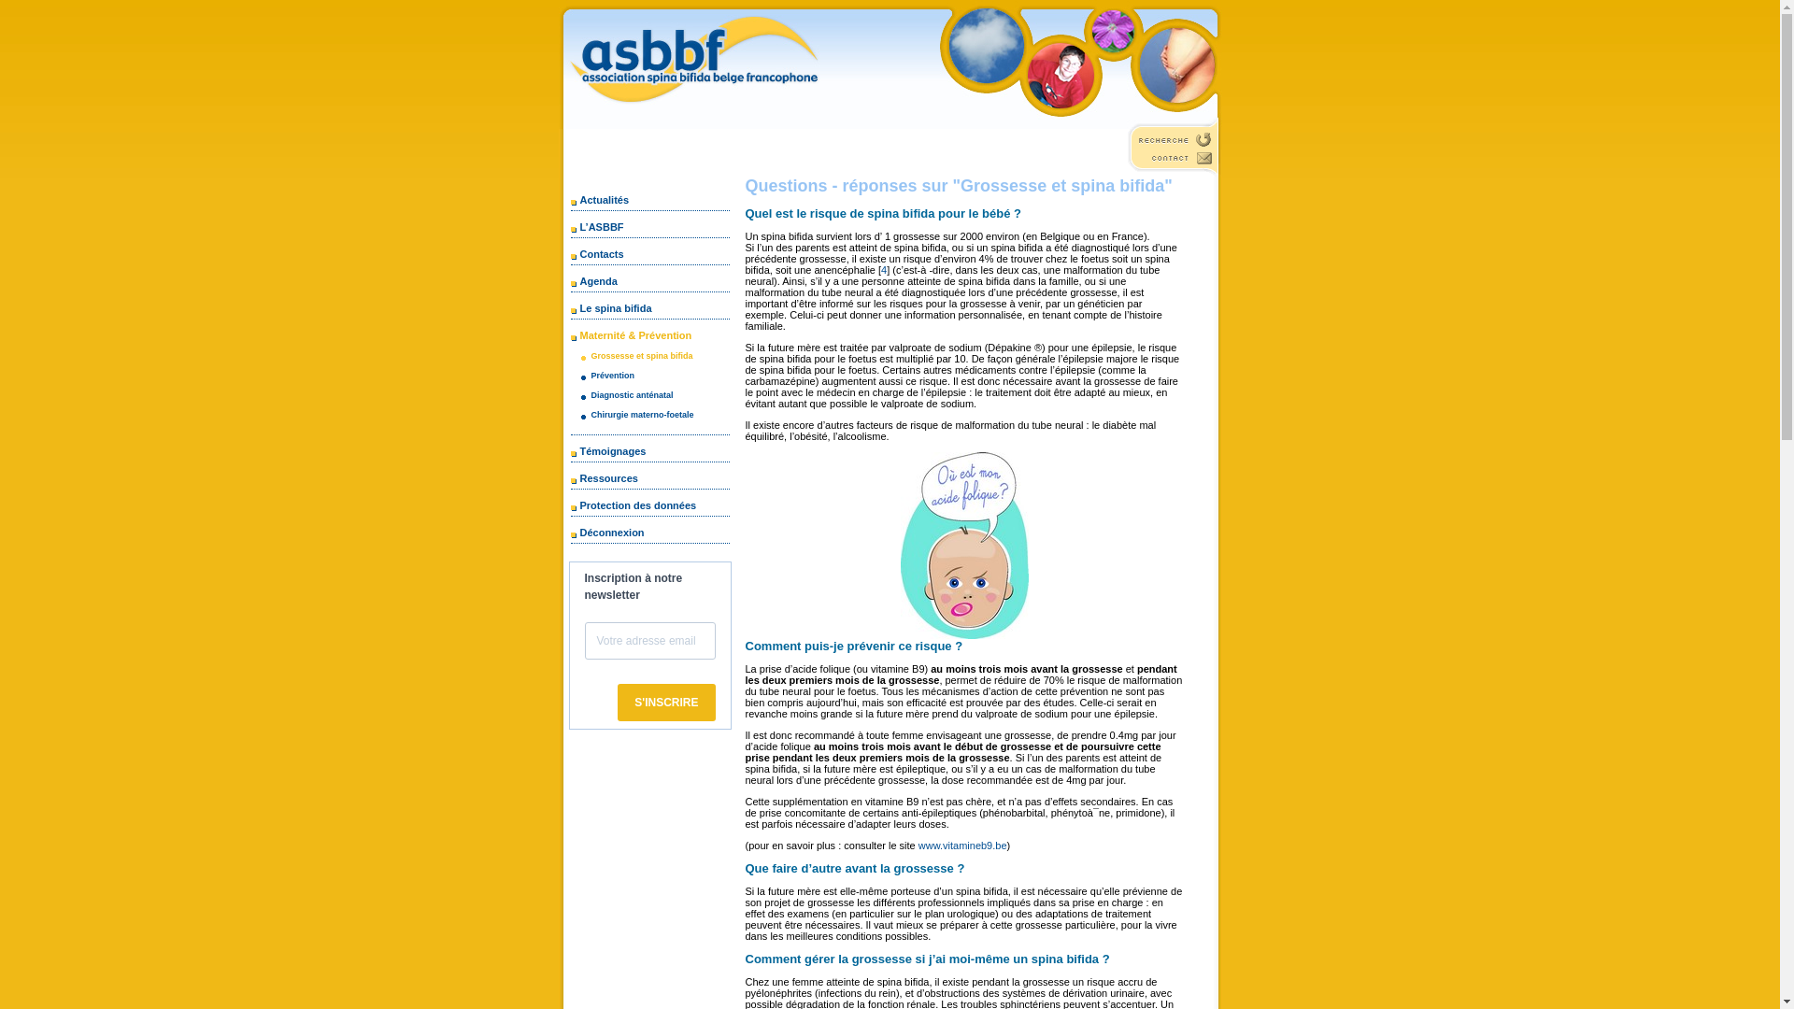 This screenshot has width=1794, height=1009. Describe the element at coordinates (635, 356) in the screenshot. I see `Grossesse et spina bifida` at that location.